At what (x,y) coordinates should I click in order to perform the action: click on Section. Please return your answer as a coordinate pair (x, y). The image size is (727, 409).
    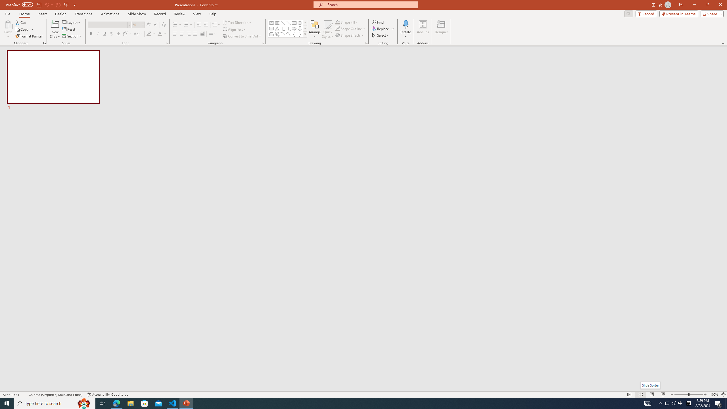
    Looking at the image, I should click on (72, 36).